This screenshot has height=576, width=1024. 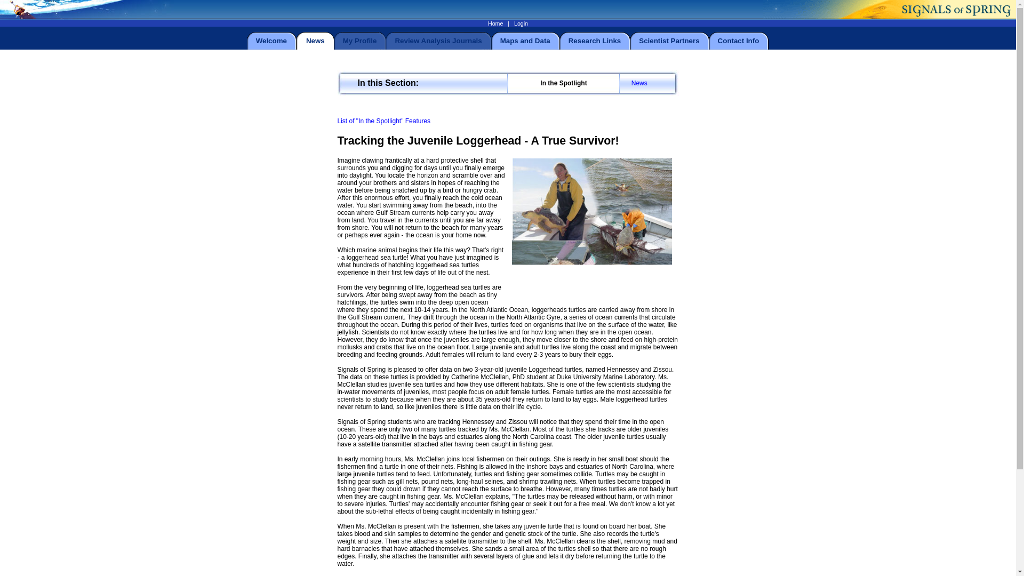 What do you see at coordinates (595, 41) in the screenshot?
I see `Research Links` at bounding box center [595, 41].